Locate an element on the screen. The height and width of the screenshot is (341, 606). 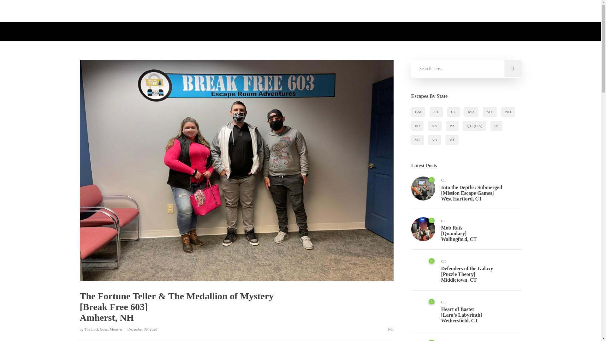
Top Rooms is located at coordinates (309, 11).